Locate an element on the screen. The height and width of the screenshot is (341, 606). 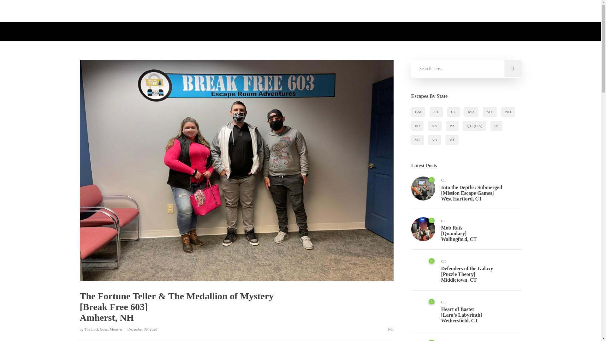
Top Rooms is located at coordinates (309, 11).